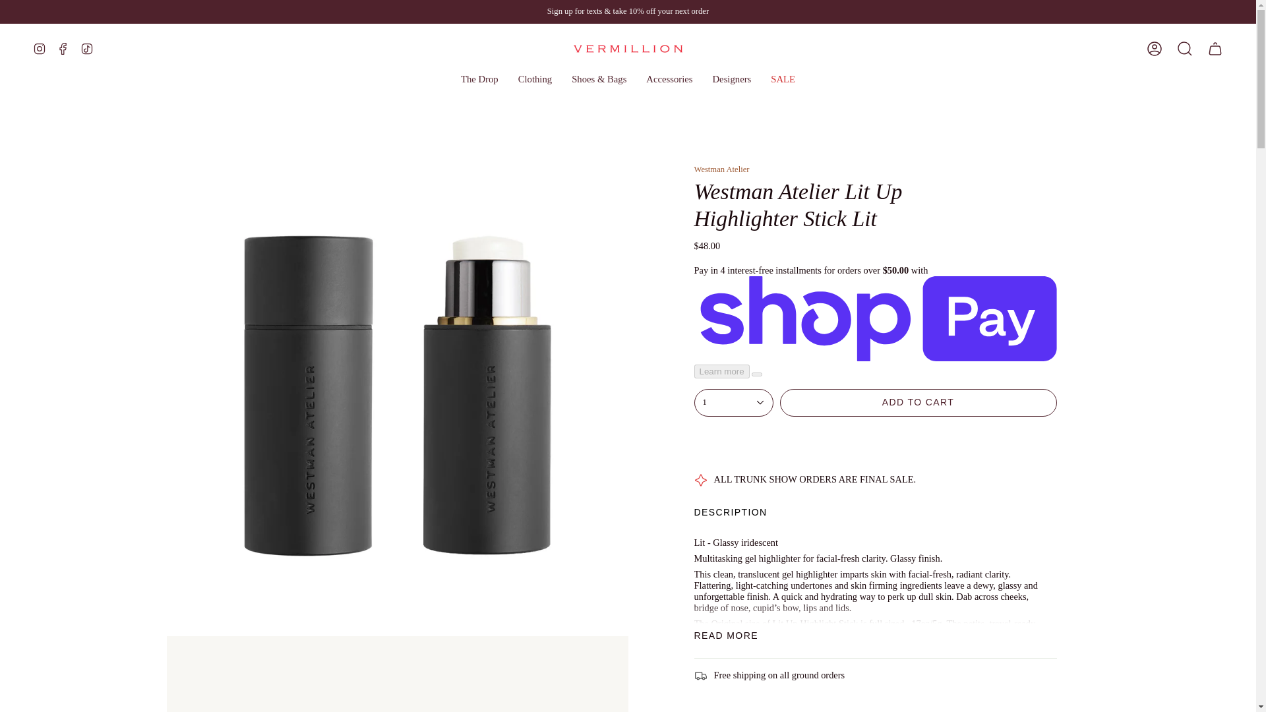  What do you see at coordinates (39, 47) in the screenshot?
I see `Instagram` at bounding box center [39, 47].